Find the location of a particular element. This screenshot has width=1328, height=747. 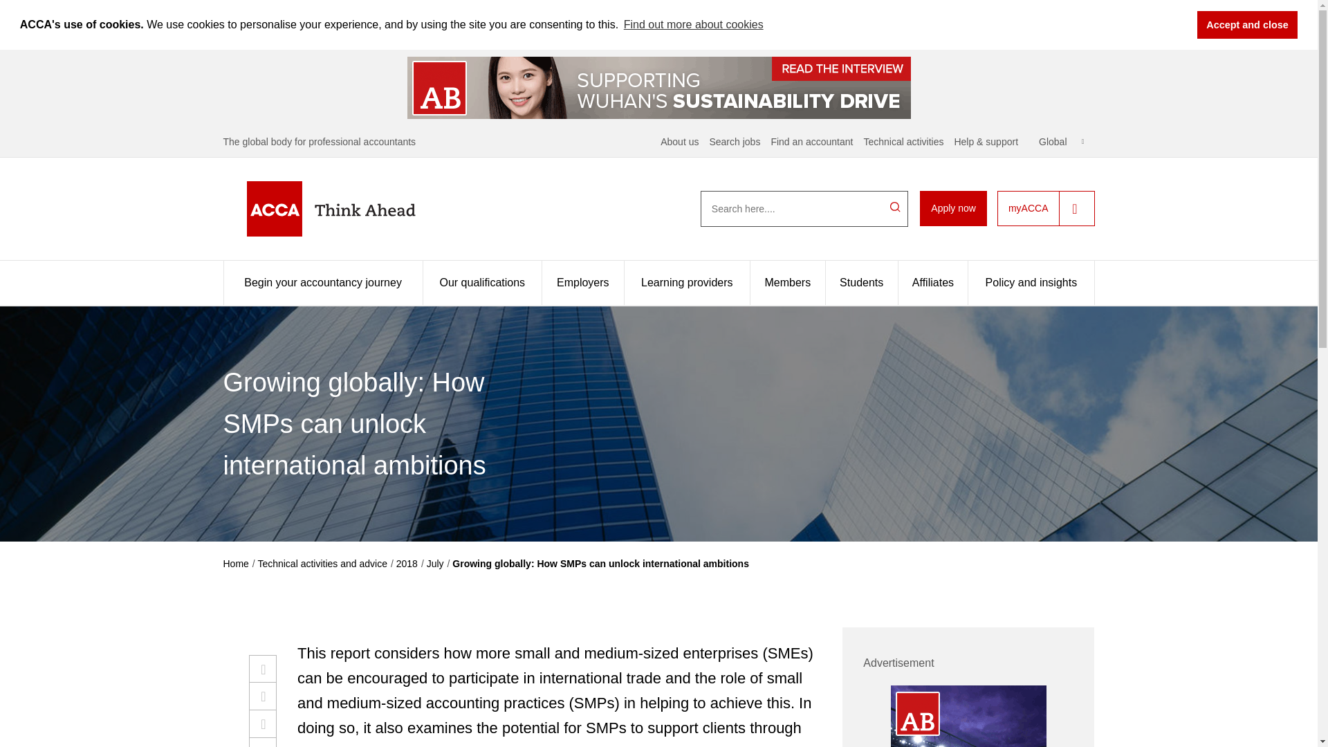

Find an accountant is located at coordinates (811, 140).